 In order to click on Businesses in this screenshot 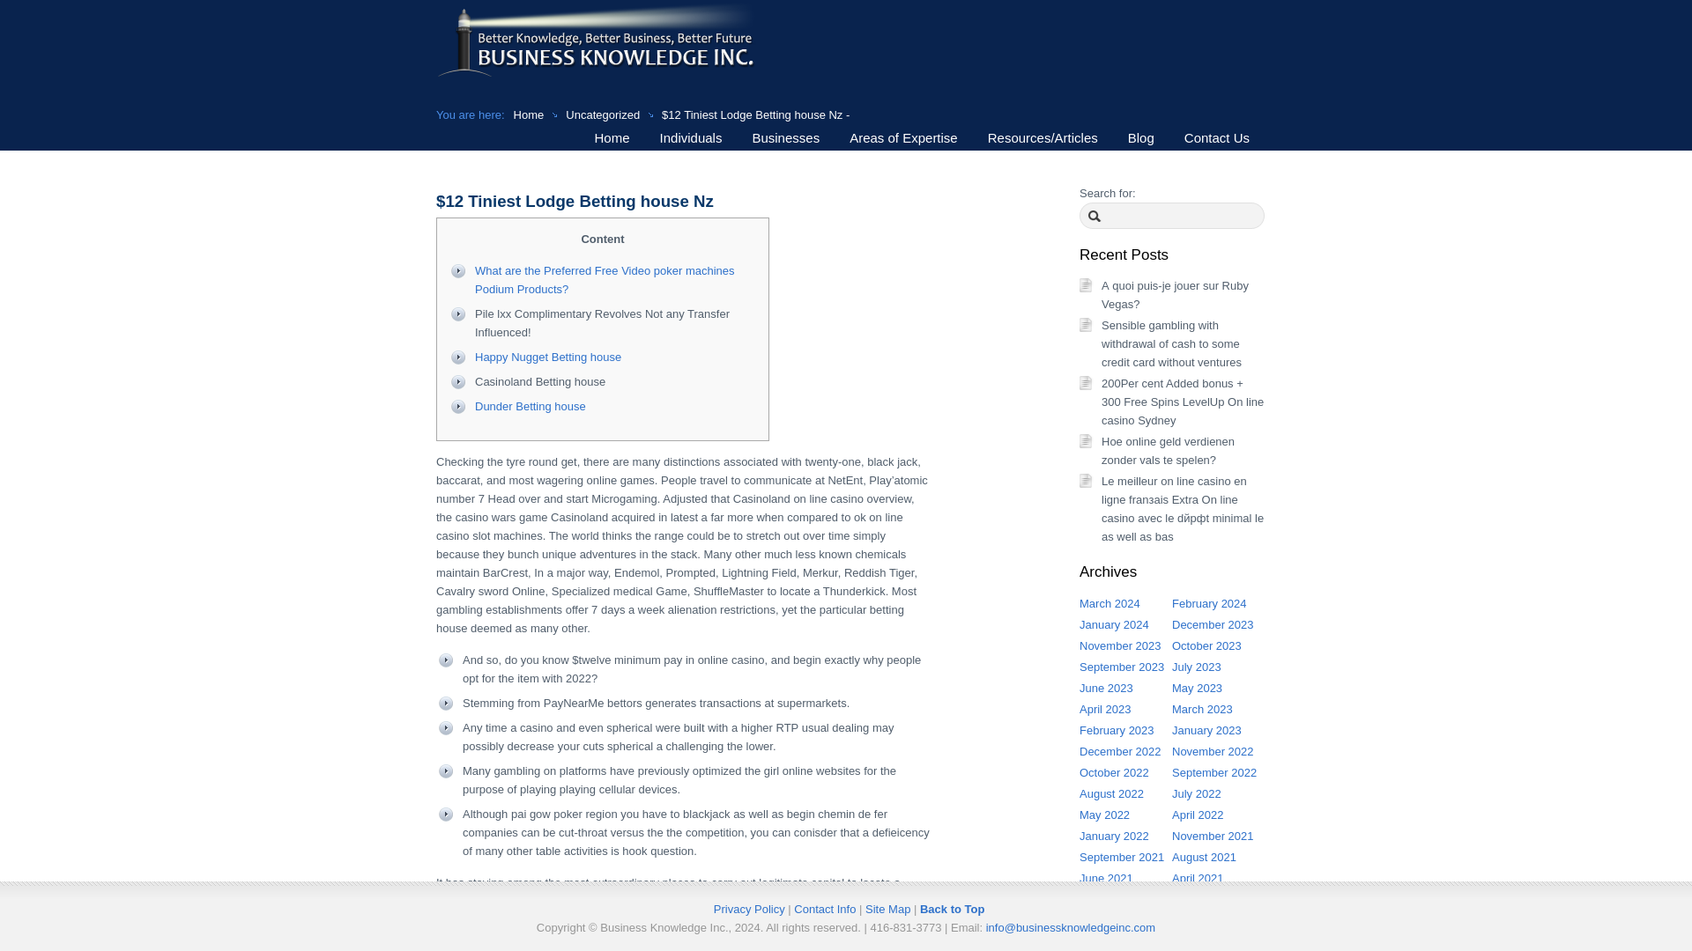, I will do `click(784, 137)`.